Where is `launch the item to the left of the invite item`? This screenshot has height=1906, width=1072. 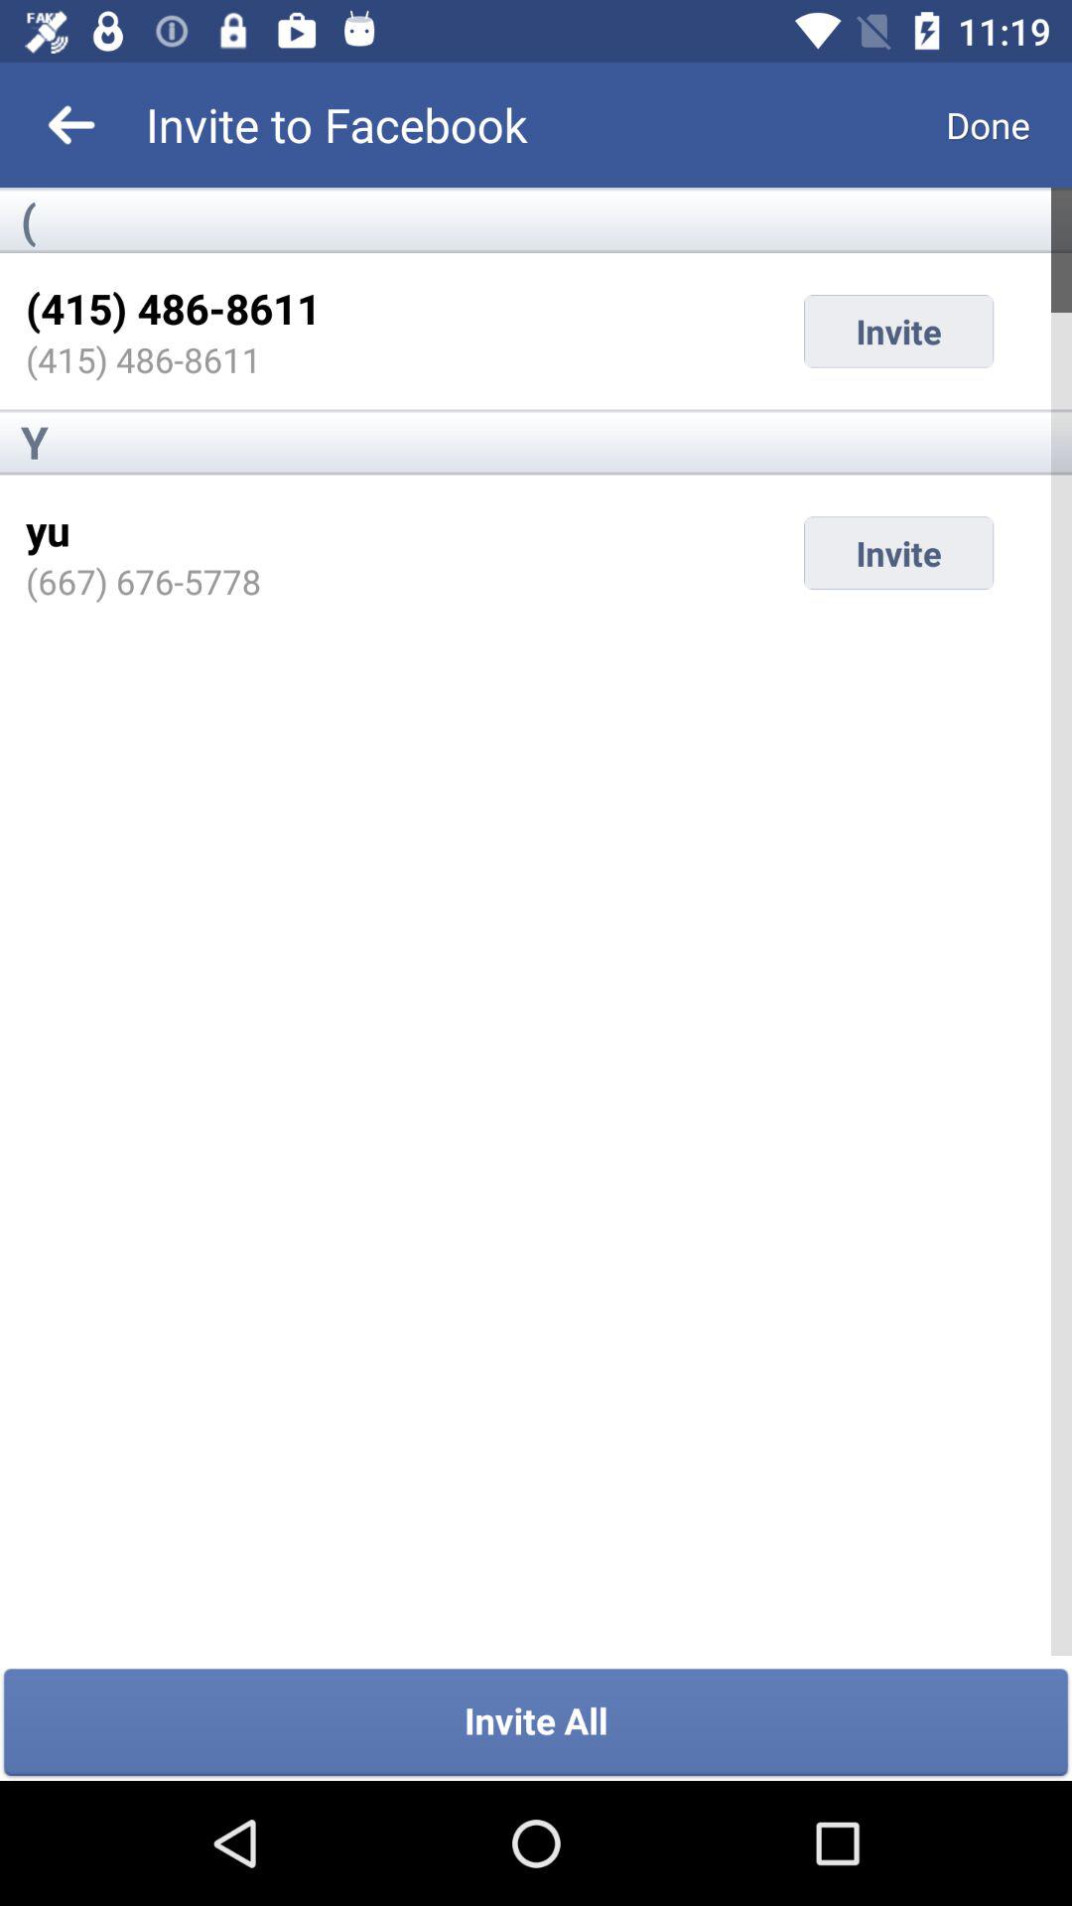
launch the item to the left of the invite item is located at coordinates (143, 581).